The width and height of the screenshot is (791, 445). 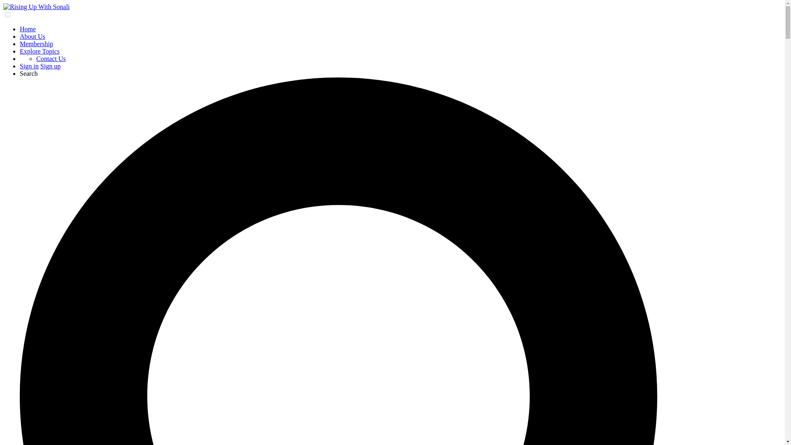 I want to click on Sign up, so click(x=50, y=66).